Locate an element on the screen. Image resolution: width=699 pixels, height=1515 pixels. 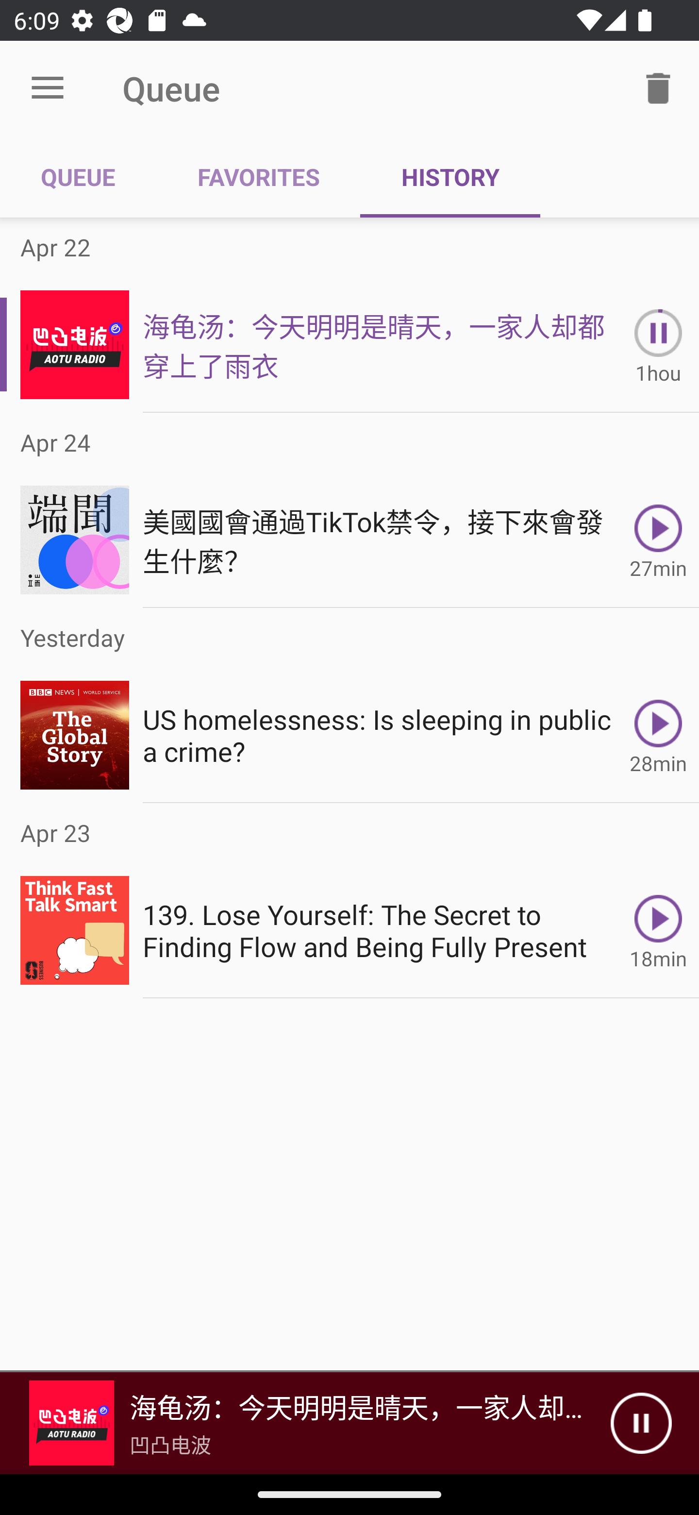
Apr 24 美國國會通過TikTok禁令，接下來會發生什麼？ Play 27min is located at coordinates (349, 510).